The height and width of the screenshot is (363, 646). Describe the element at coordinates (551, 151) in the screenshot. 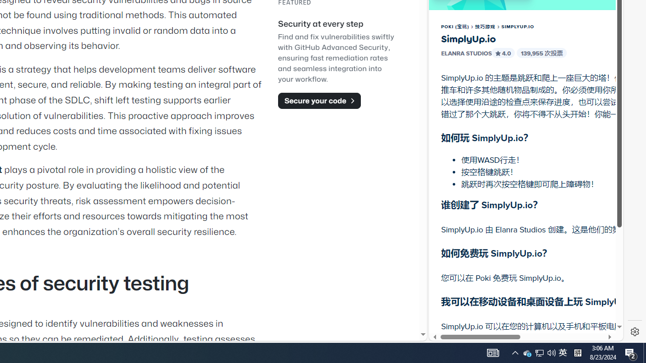

I see `Combat Reloaded` at that location.